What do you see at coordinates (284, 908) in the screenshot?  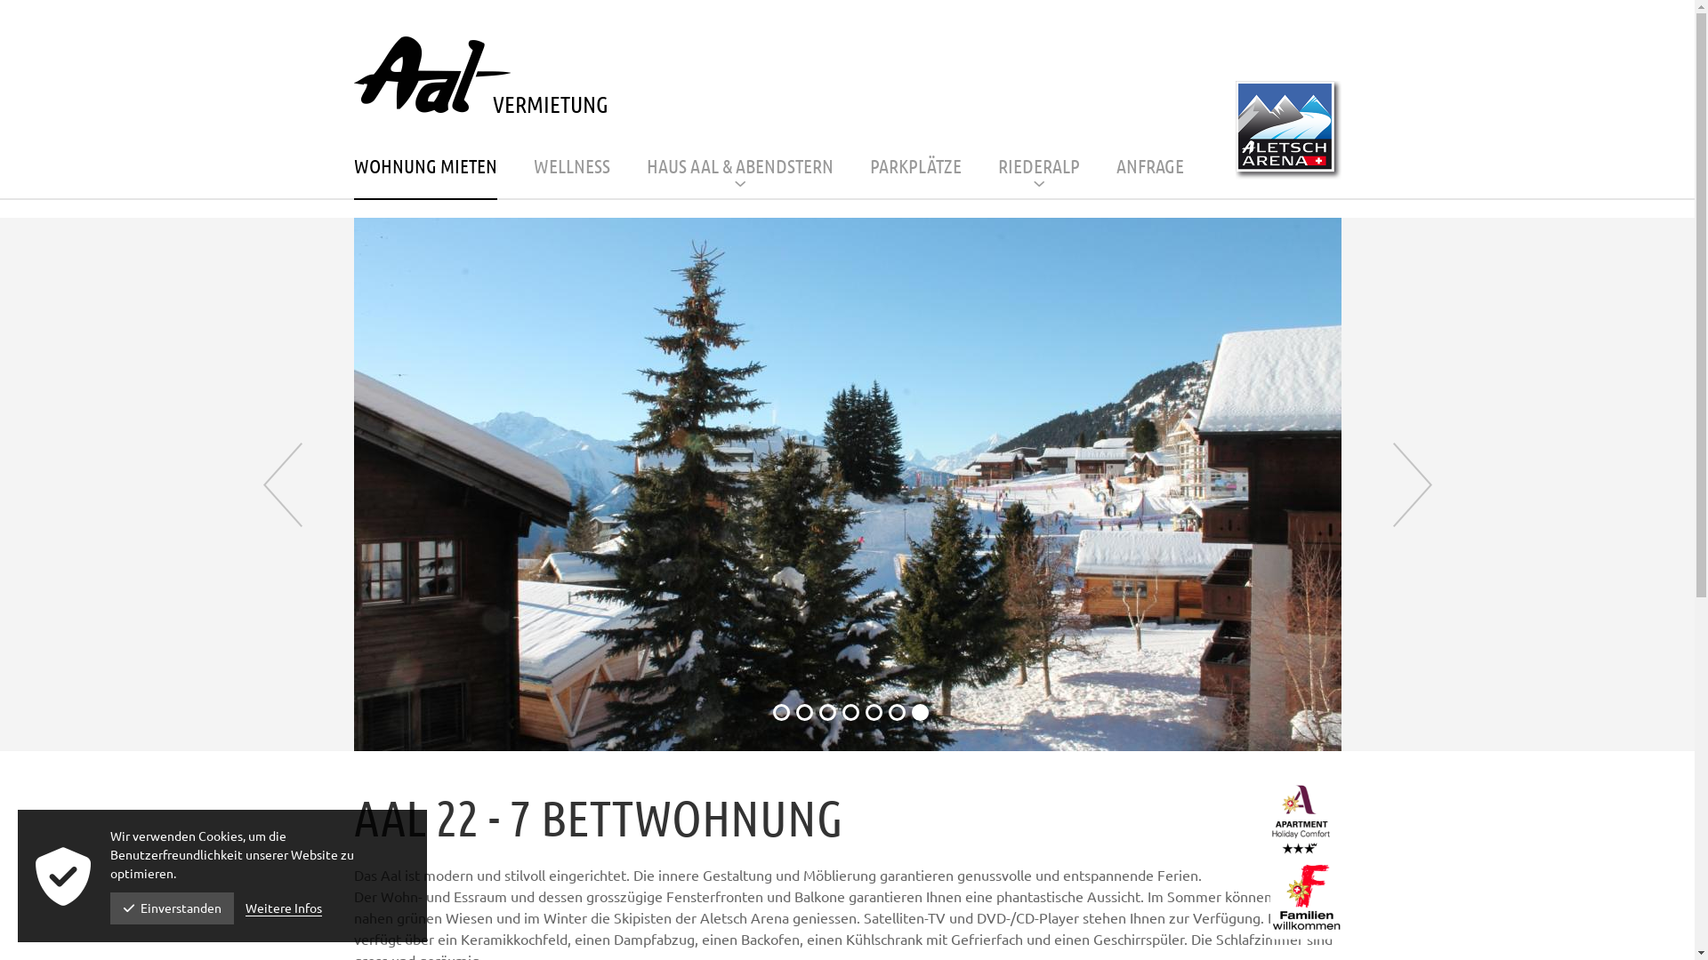 I see `Weitere Infos` at bounding box center [284, 908].